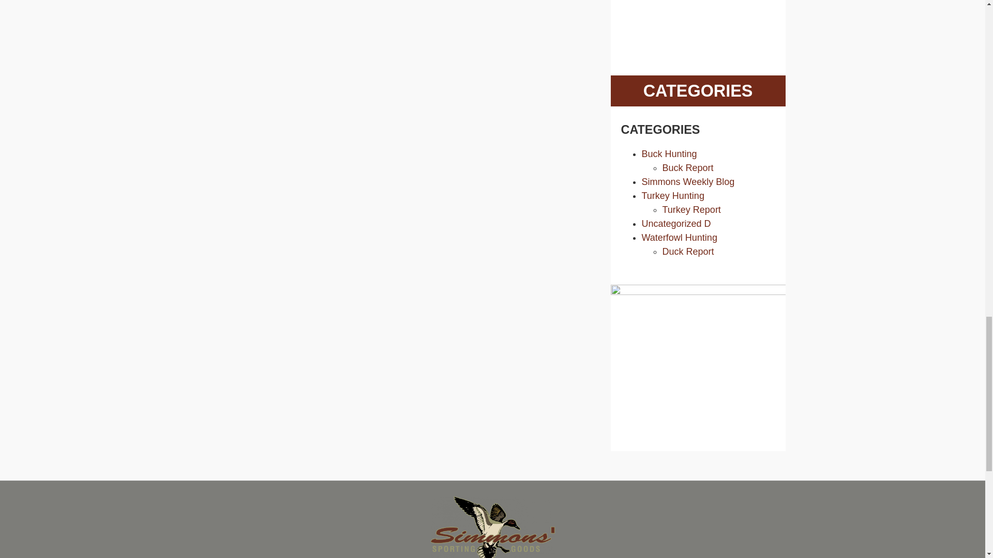 Image resolution: width=993 pixels, height=558 pixels. I want to click on Buck Hunting, so click(669, 154).